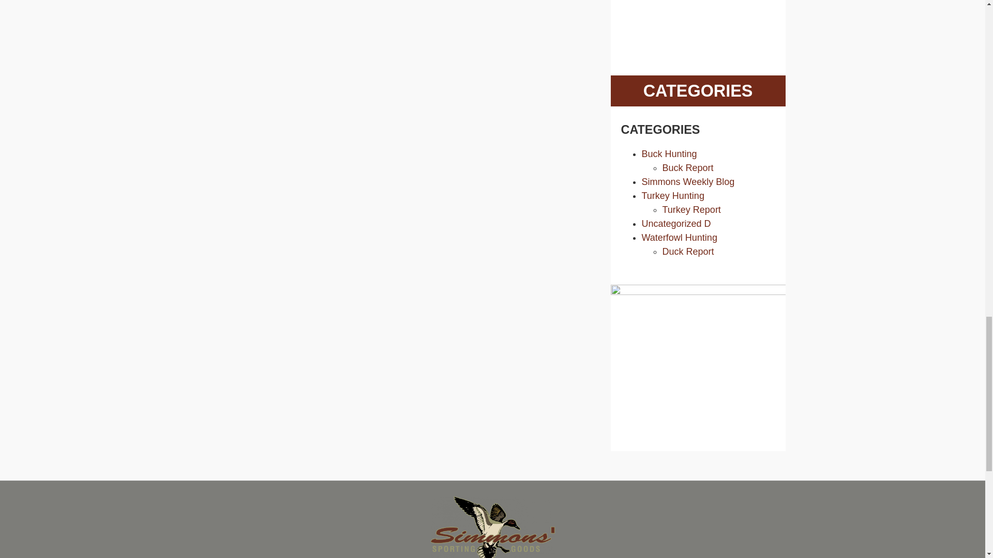 Image resolution: width=993 pixels, height=558 pixels. I want to click on Buck Hunting, so click(669, 154).